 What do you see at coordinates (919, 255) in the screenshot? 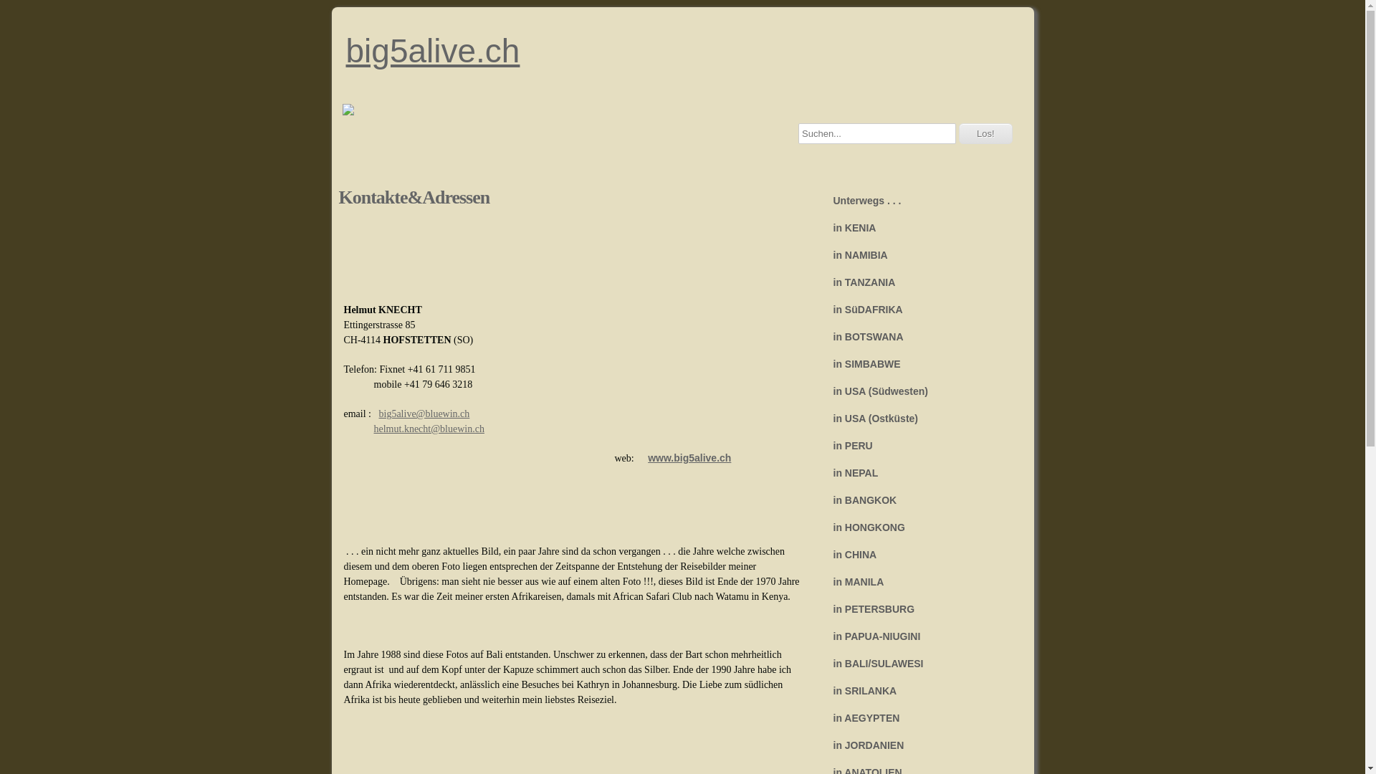
I see `in NAMIBIA` at bounding box center [919, 255].